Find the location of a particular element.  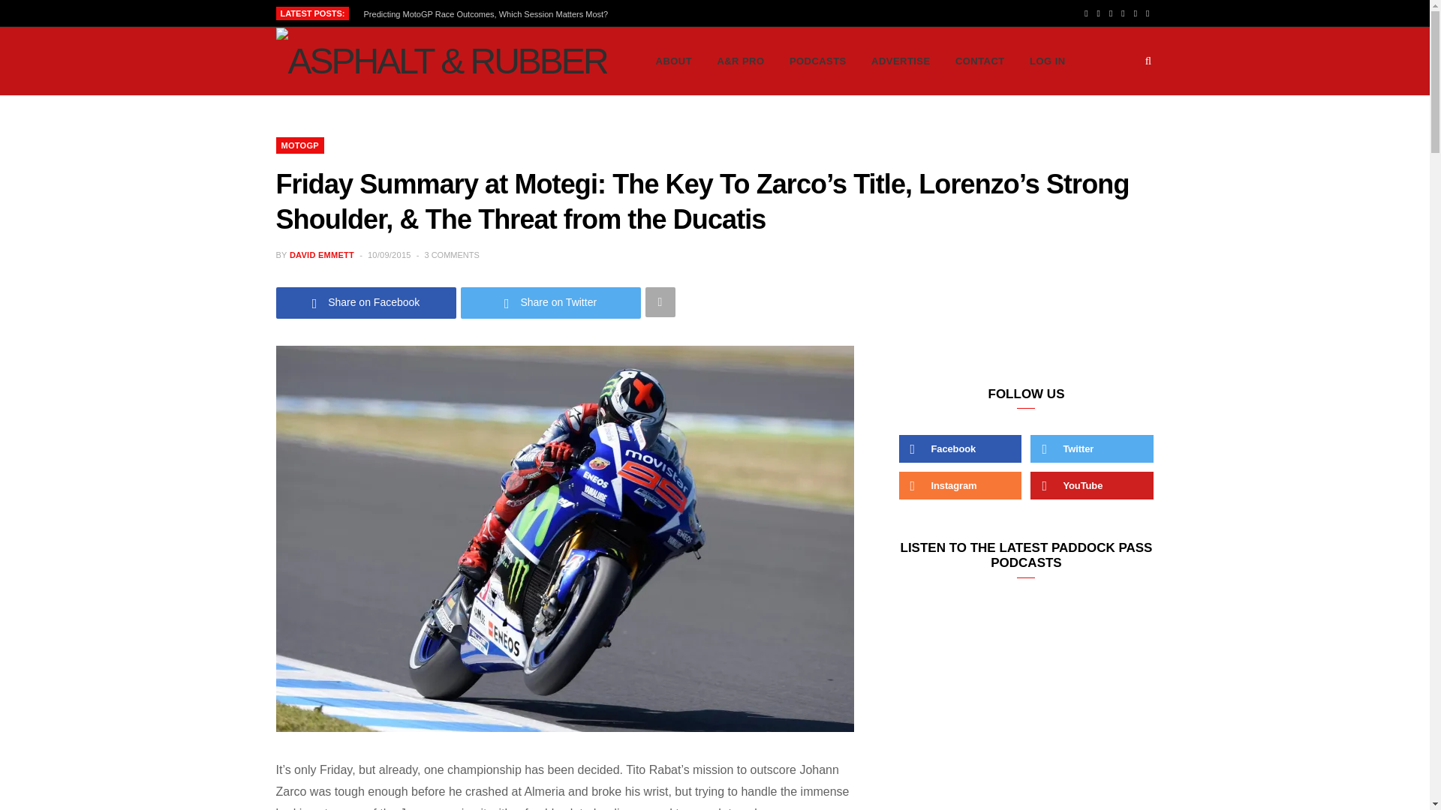

LOG IN is located at coordinates (1048, 61).